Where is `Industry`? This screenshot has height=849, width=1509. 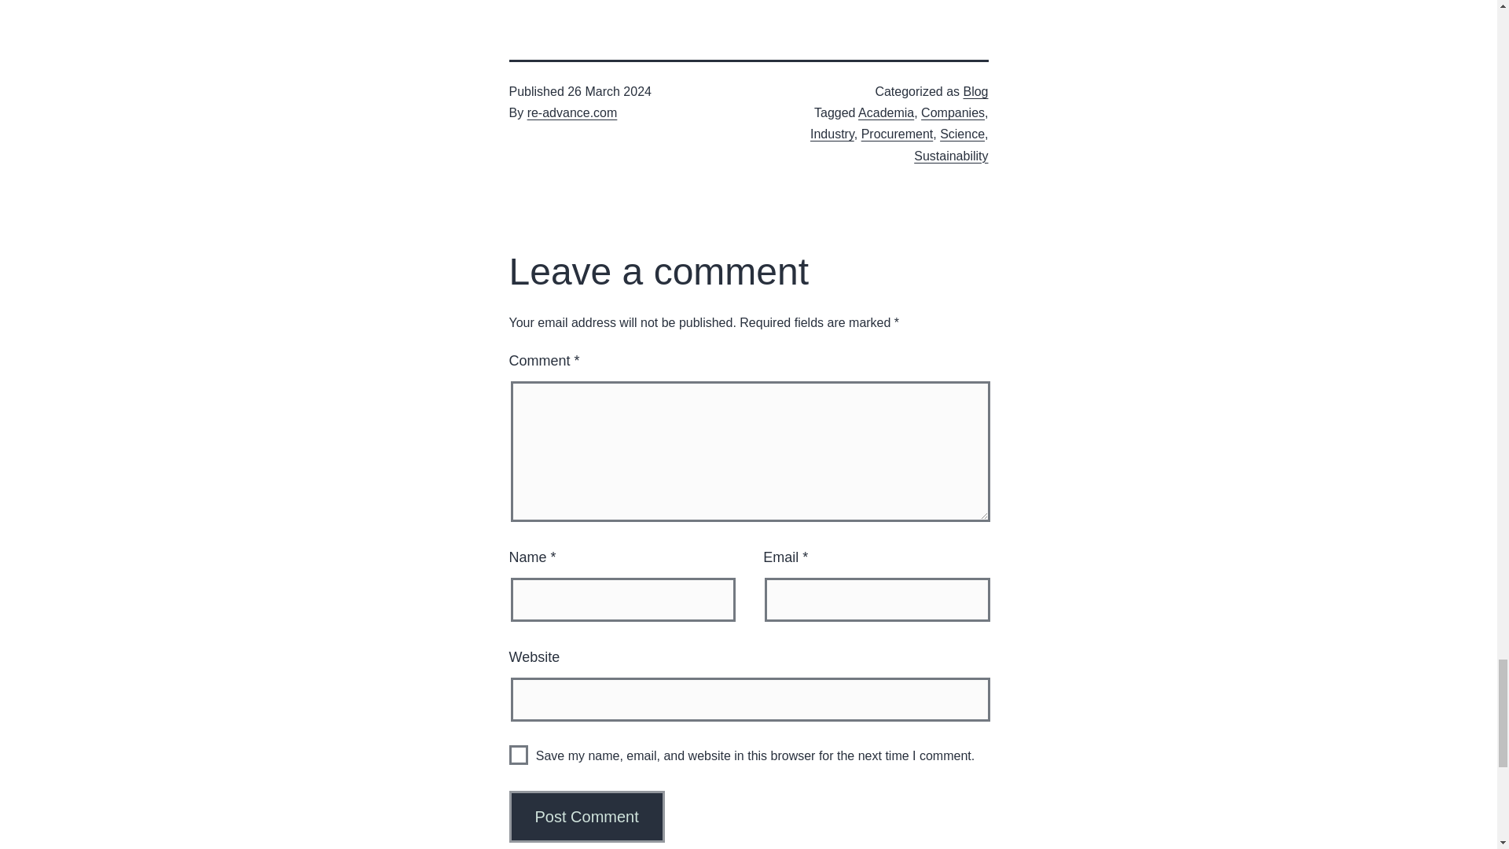
Industry is located at coordinates (832, 134).